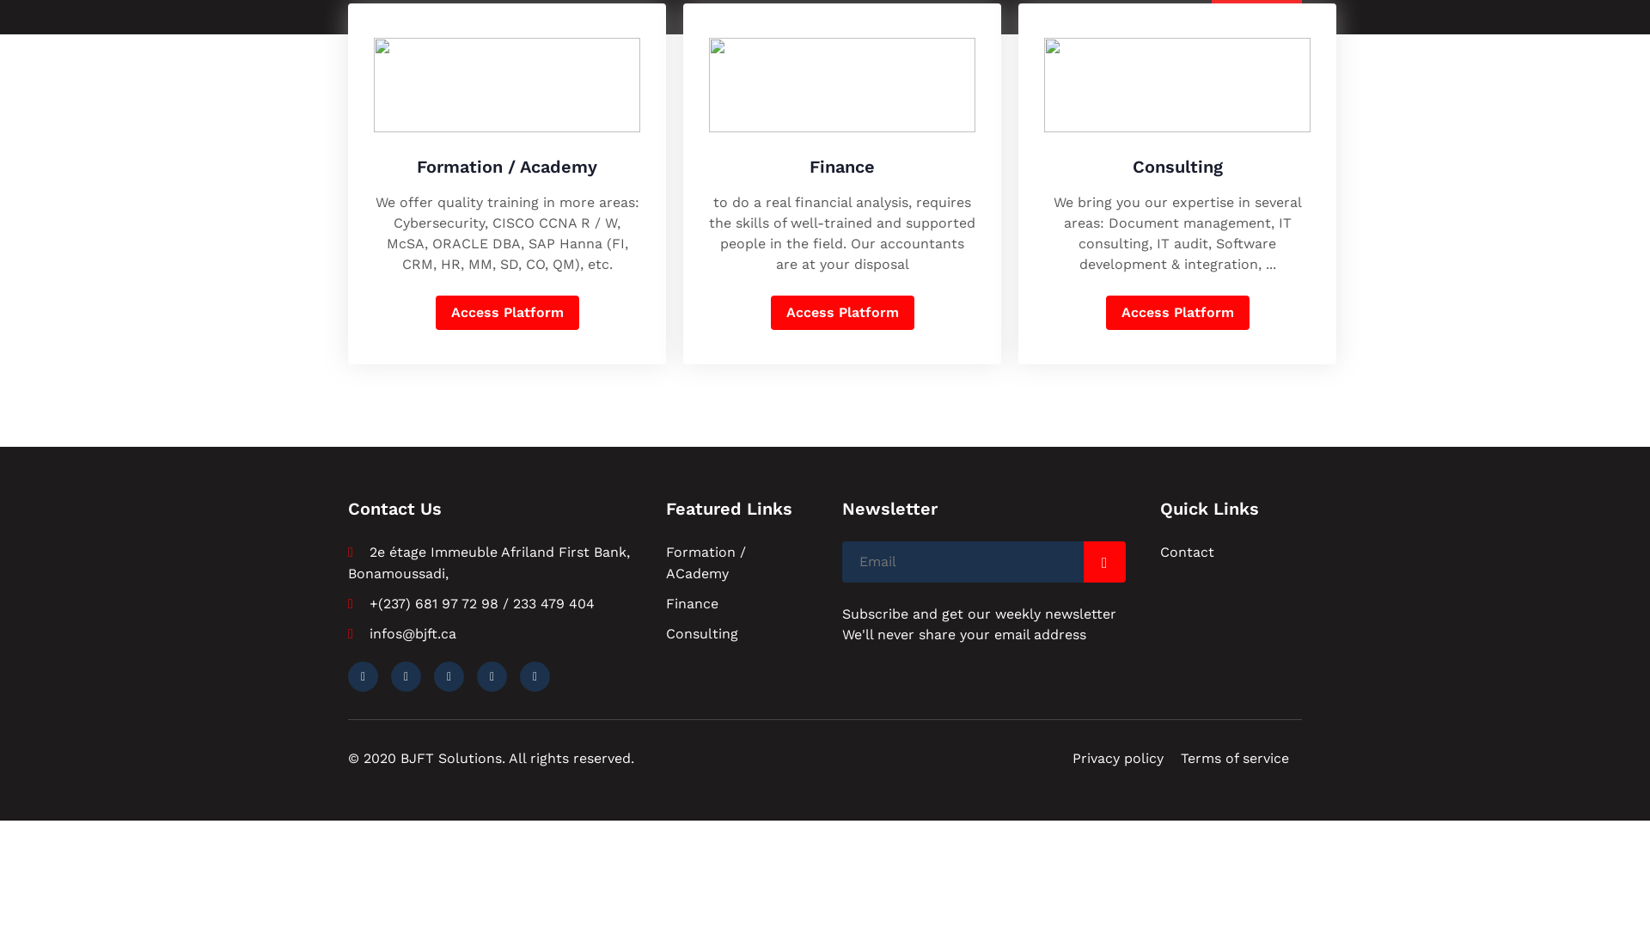  I want to click on Terms of service, so click(1235, 758).